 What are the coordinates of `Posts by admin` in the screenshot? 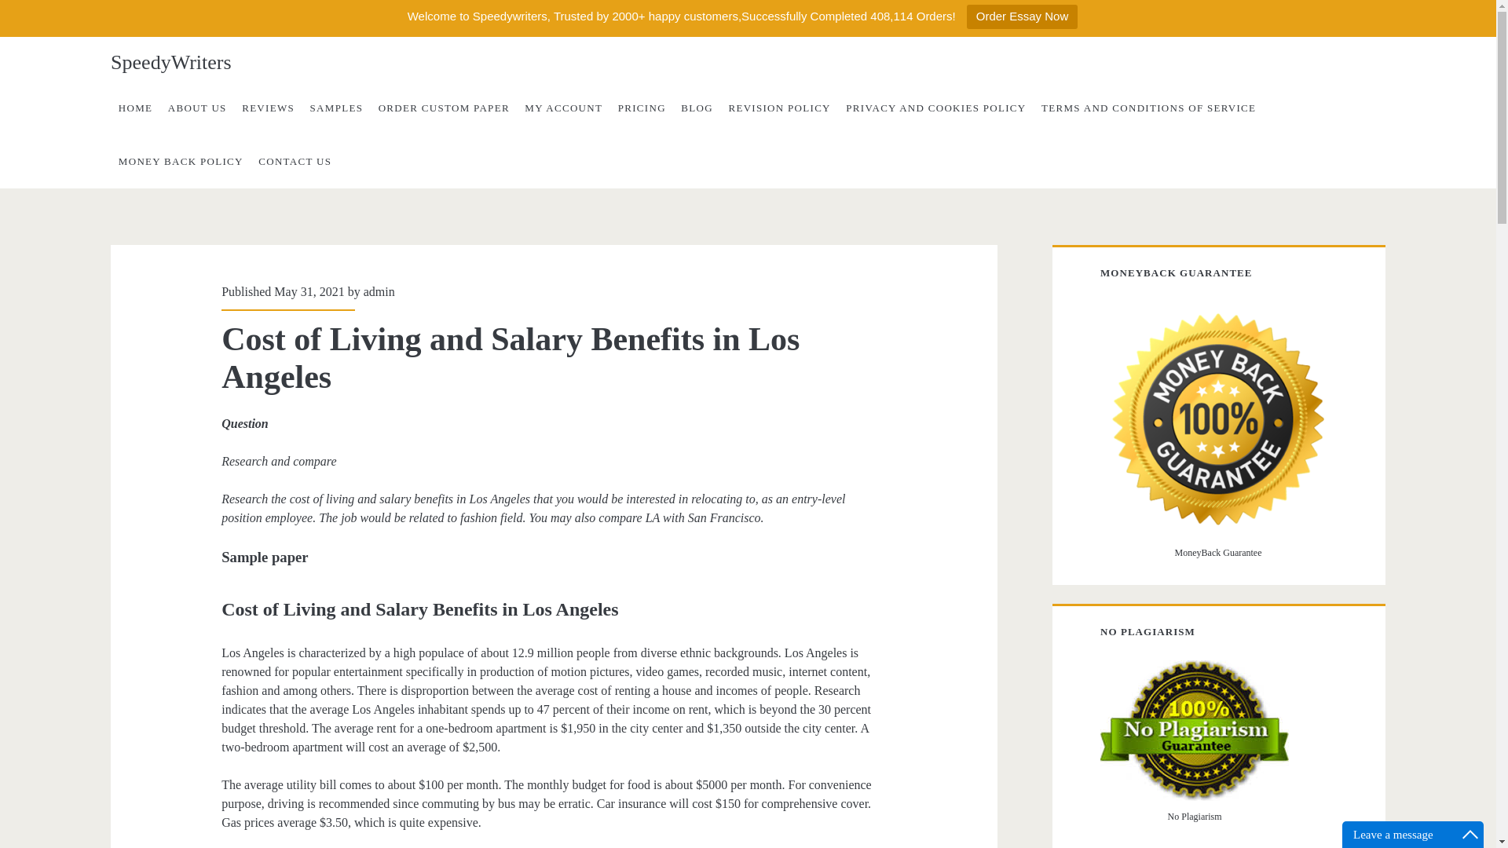 It's located at (379, 291).